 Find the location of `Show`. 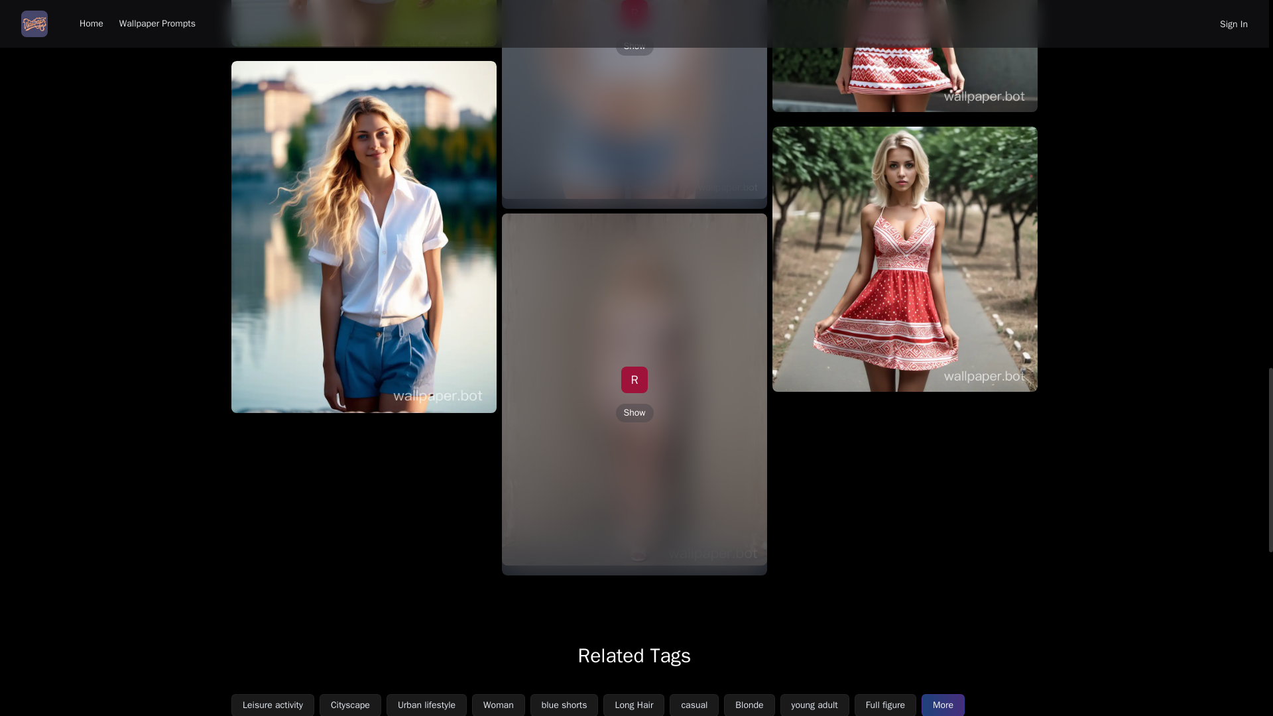

Show is located at coordinates (634, 413).